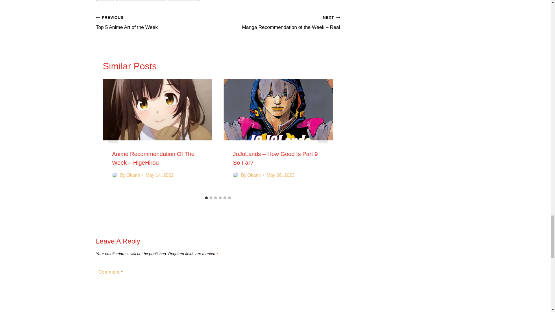 This screenshot has width=555, height=312. I want to click on Anime Recommendation, so click(141, 1).